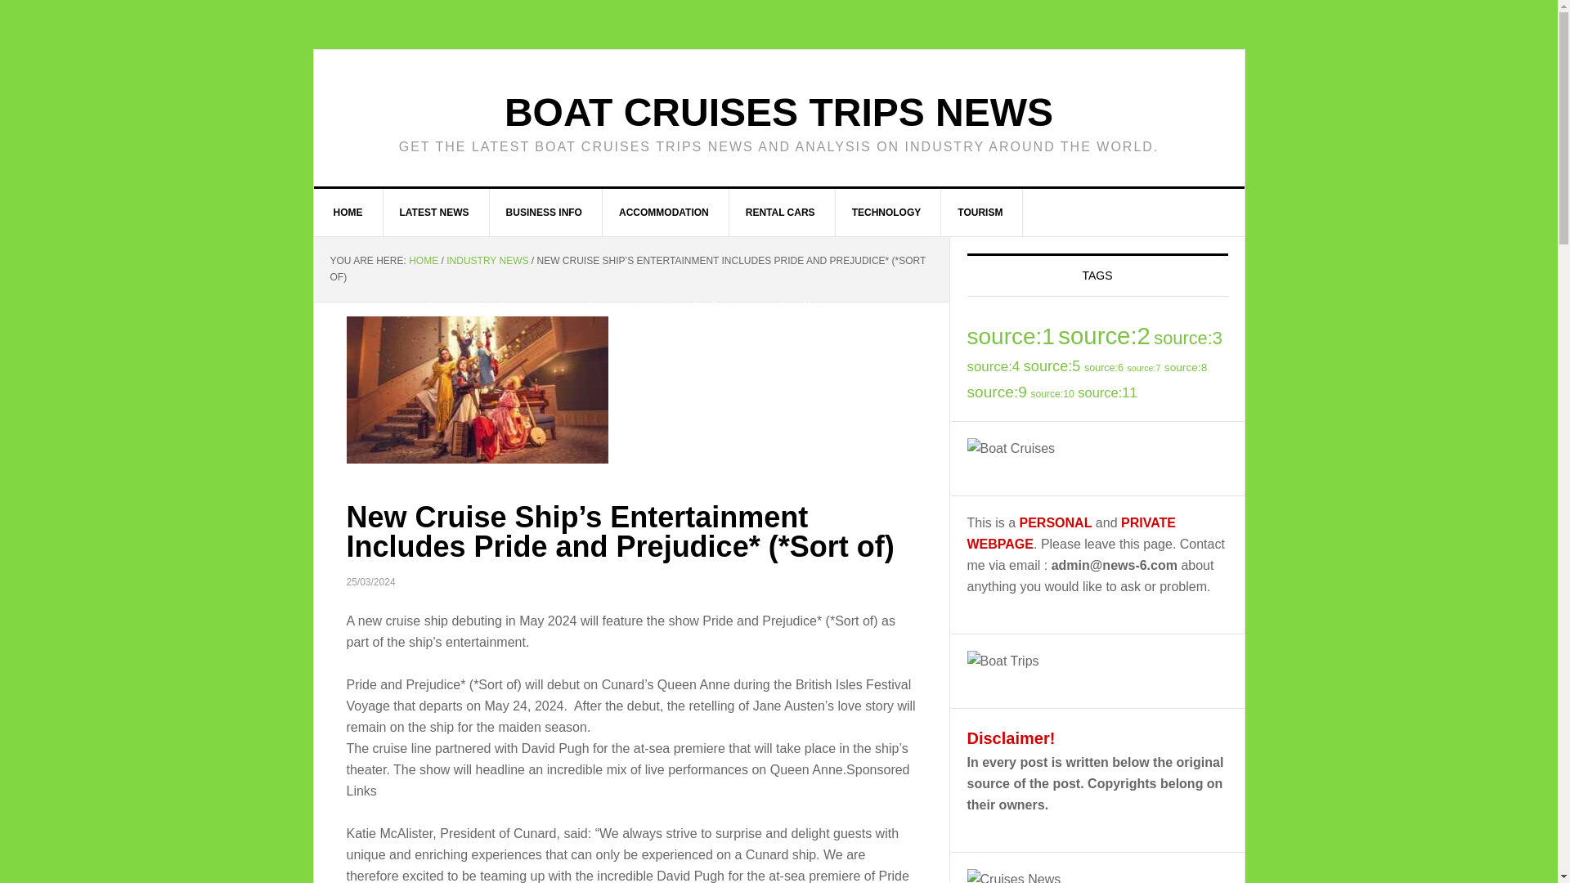 This screenshot has height=883, width=1570. Describe the element at coordinates (886, 213) in the screenshot. I see `TECHNOLOGY` at that location.